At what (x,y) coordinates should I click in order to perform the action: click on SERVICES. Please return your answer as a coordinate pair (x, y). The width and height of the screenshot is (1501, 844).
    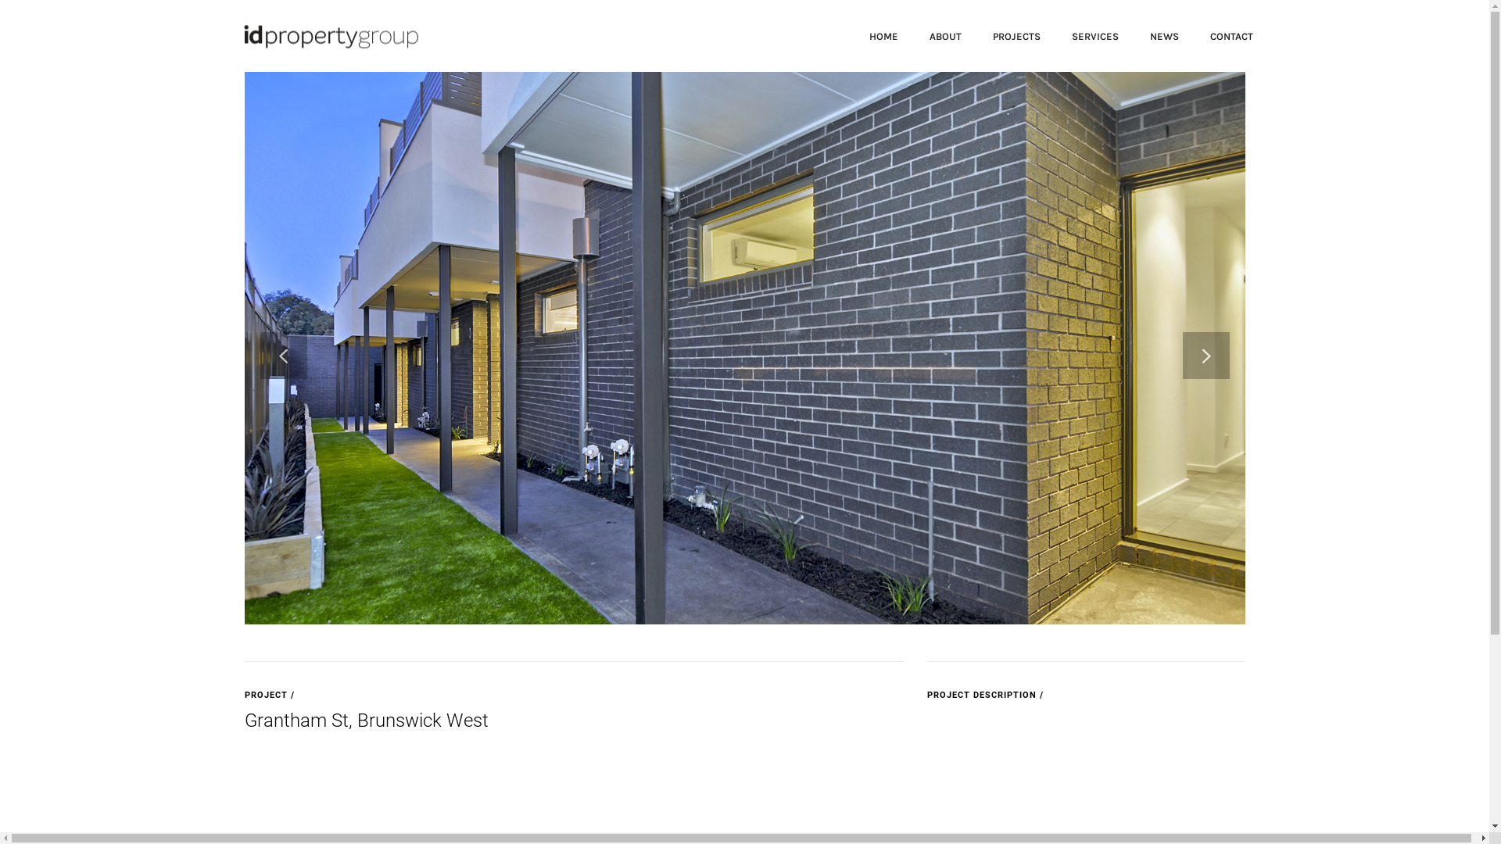
    Looking at the image, I should click on (1094, 35).